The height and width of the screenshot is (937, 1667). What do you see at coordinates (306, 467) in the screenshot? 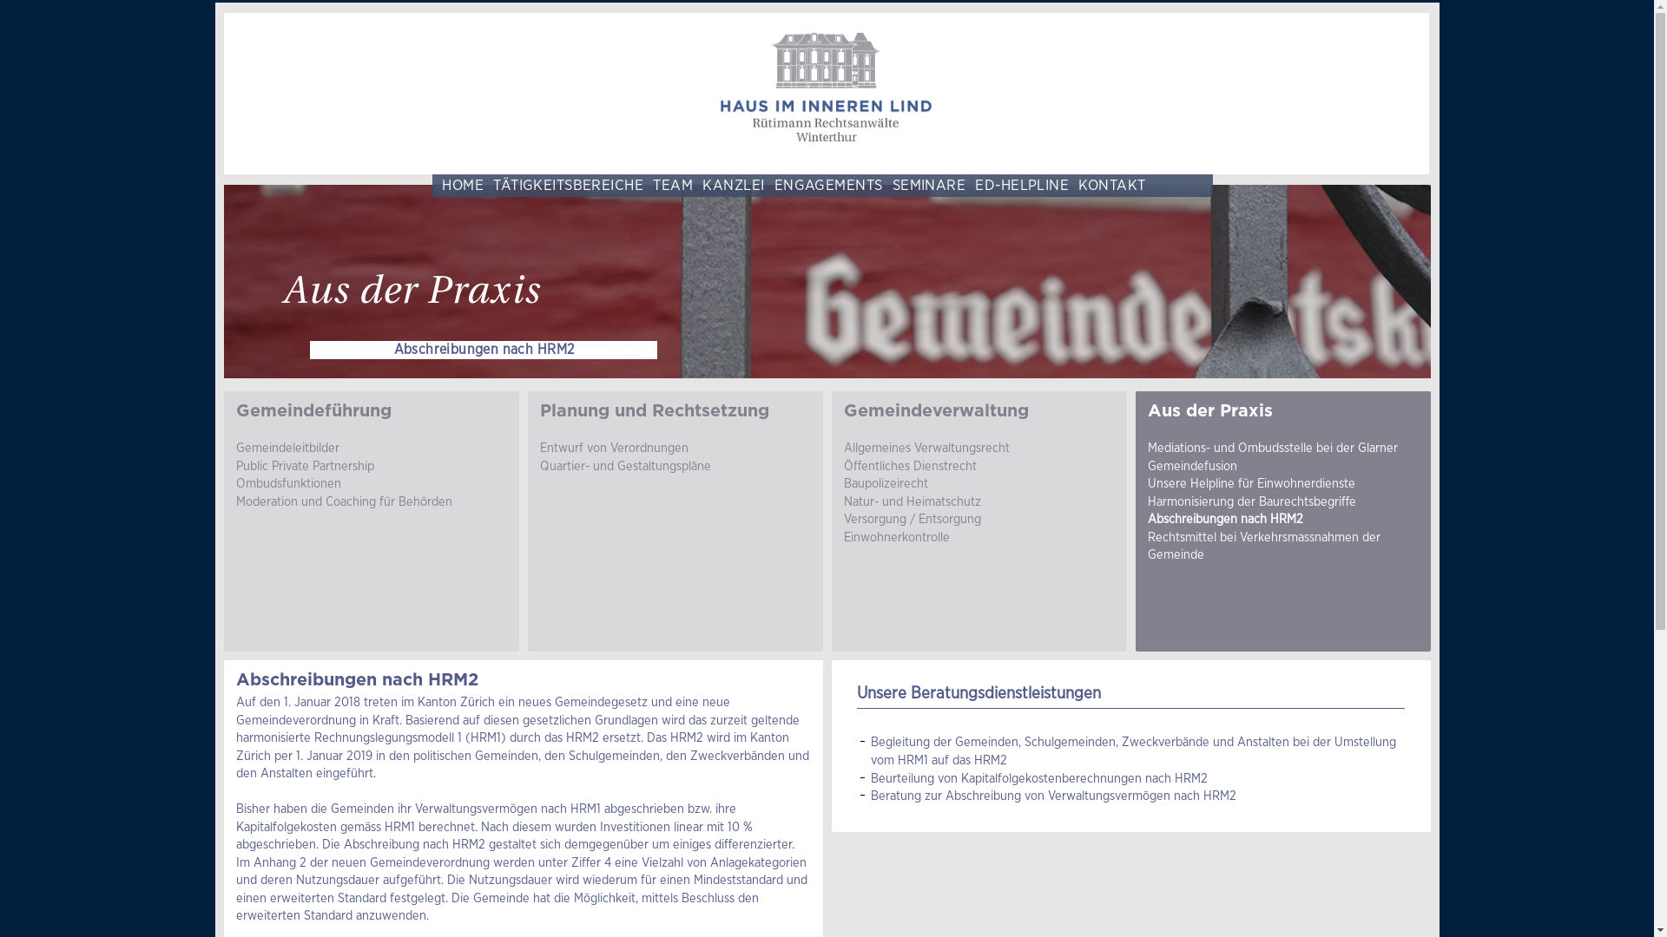
I see `Public Private Partnership` at bounding box center [306, 467].